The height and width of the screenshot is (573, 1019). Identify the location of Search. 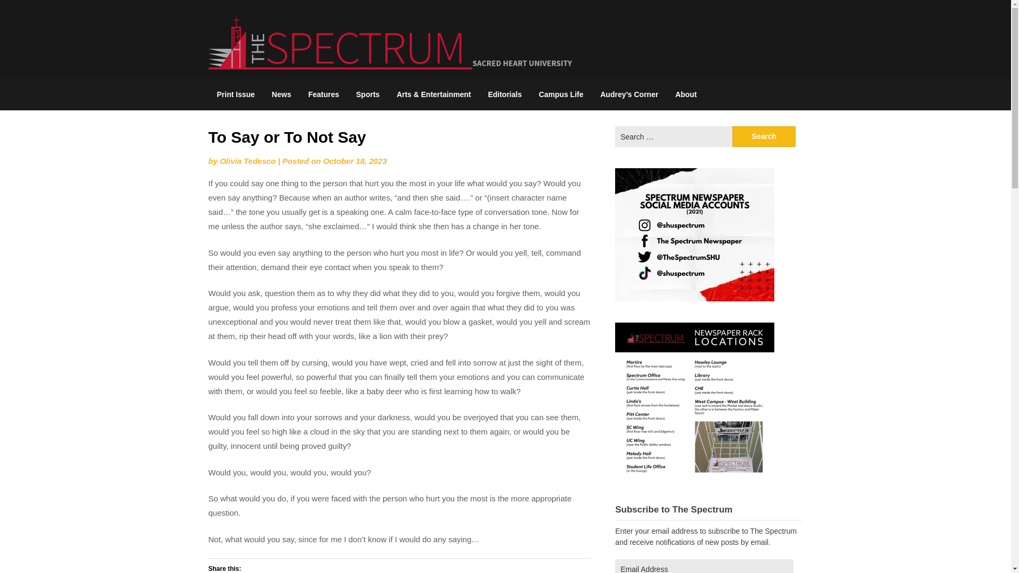
(764, 136).